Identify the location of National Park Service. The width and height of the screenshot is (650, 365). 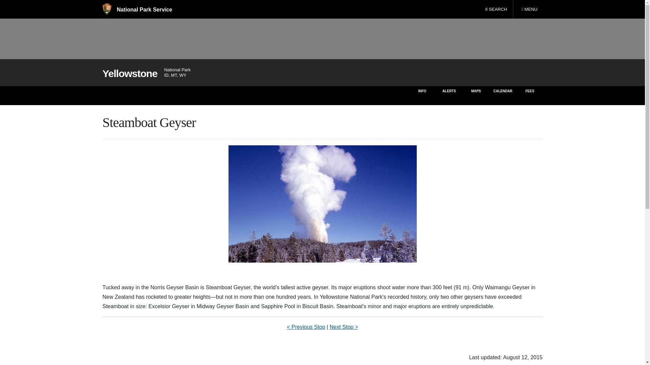
(476, 95).